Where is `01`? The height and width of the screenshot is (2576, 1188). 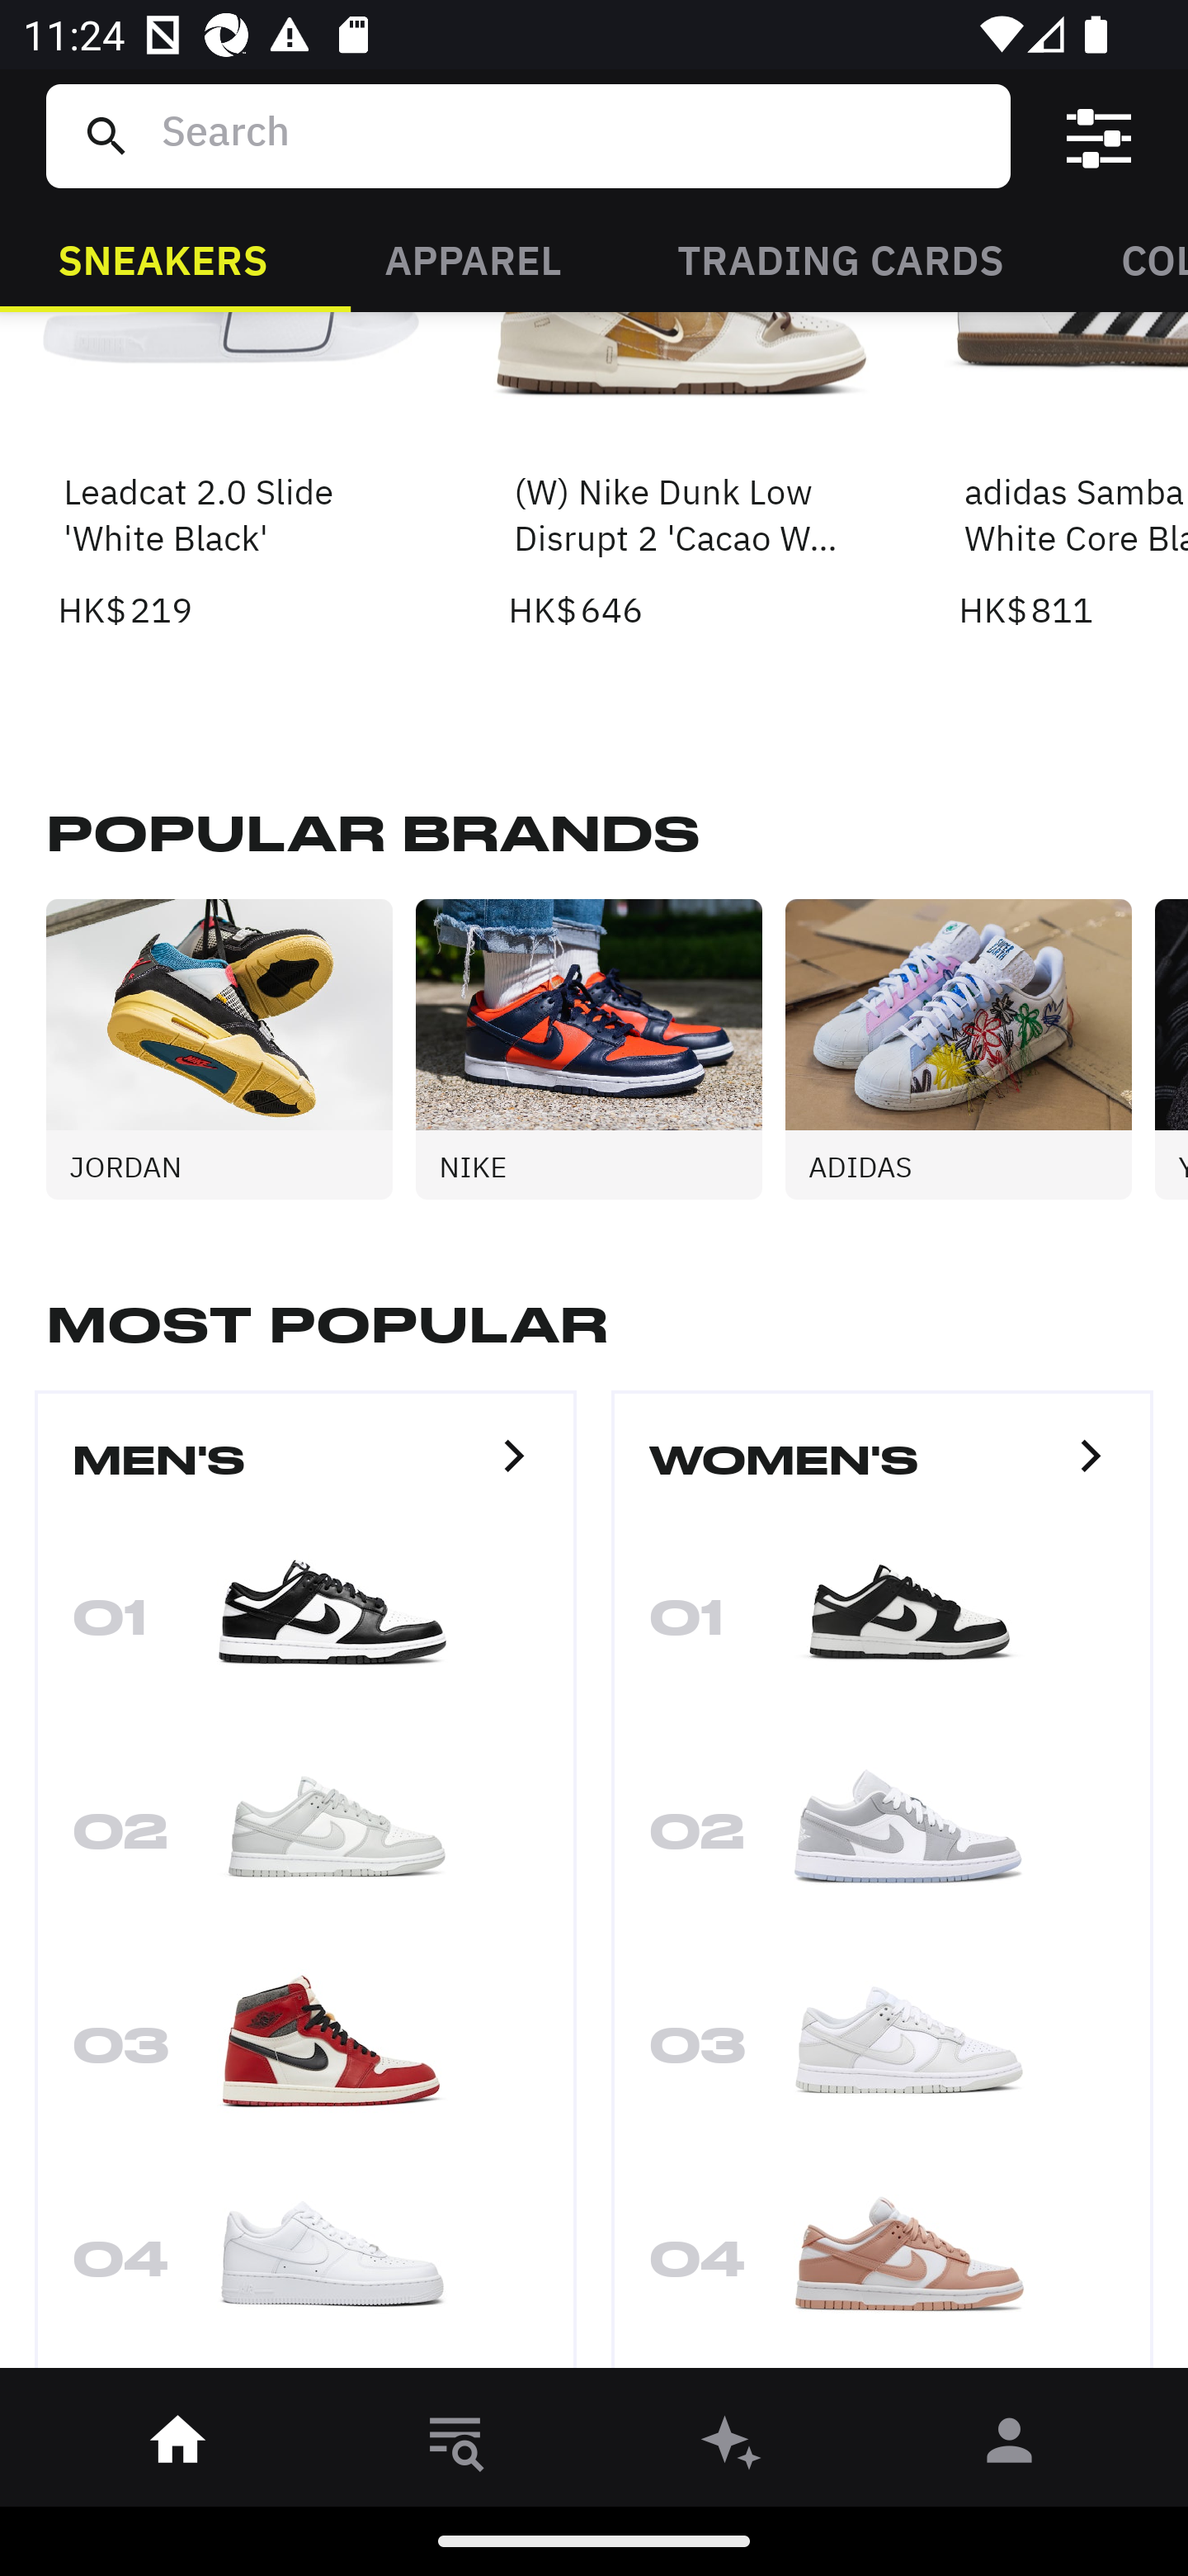
01 is located at coordinates (305, 1627).